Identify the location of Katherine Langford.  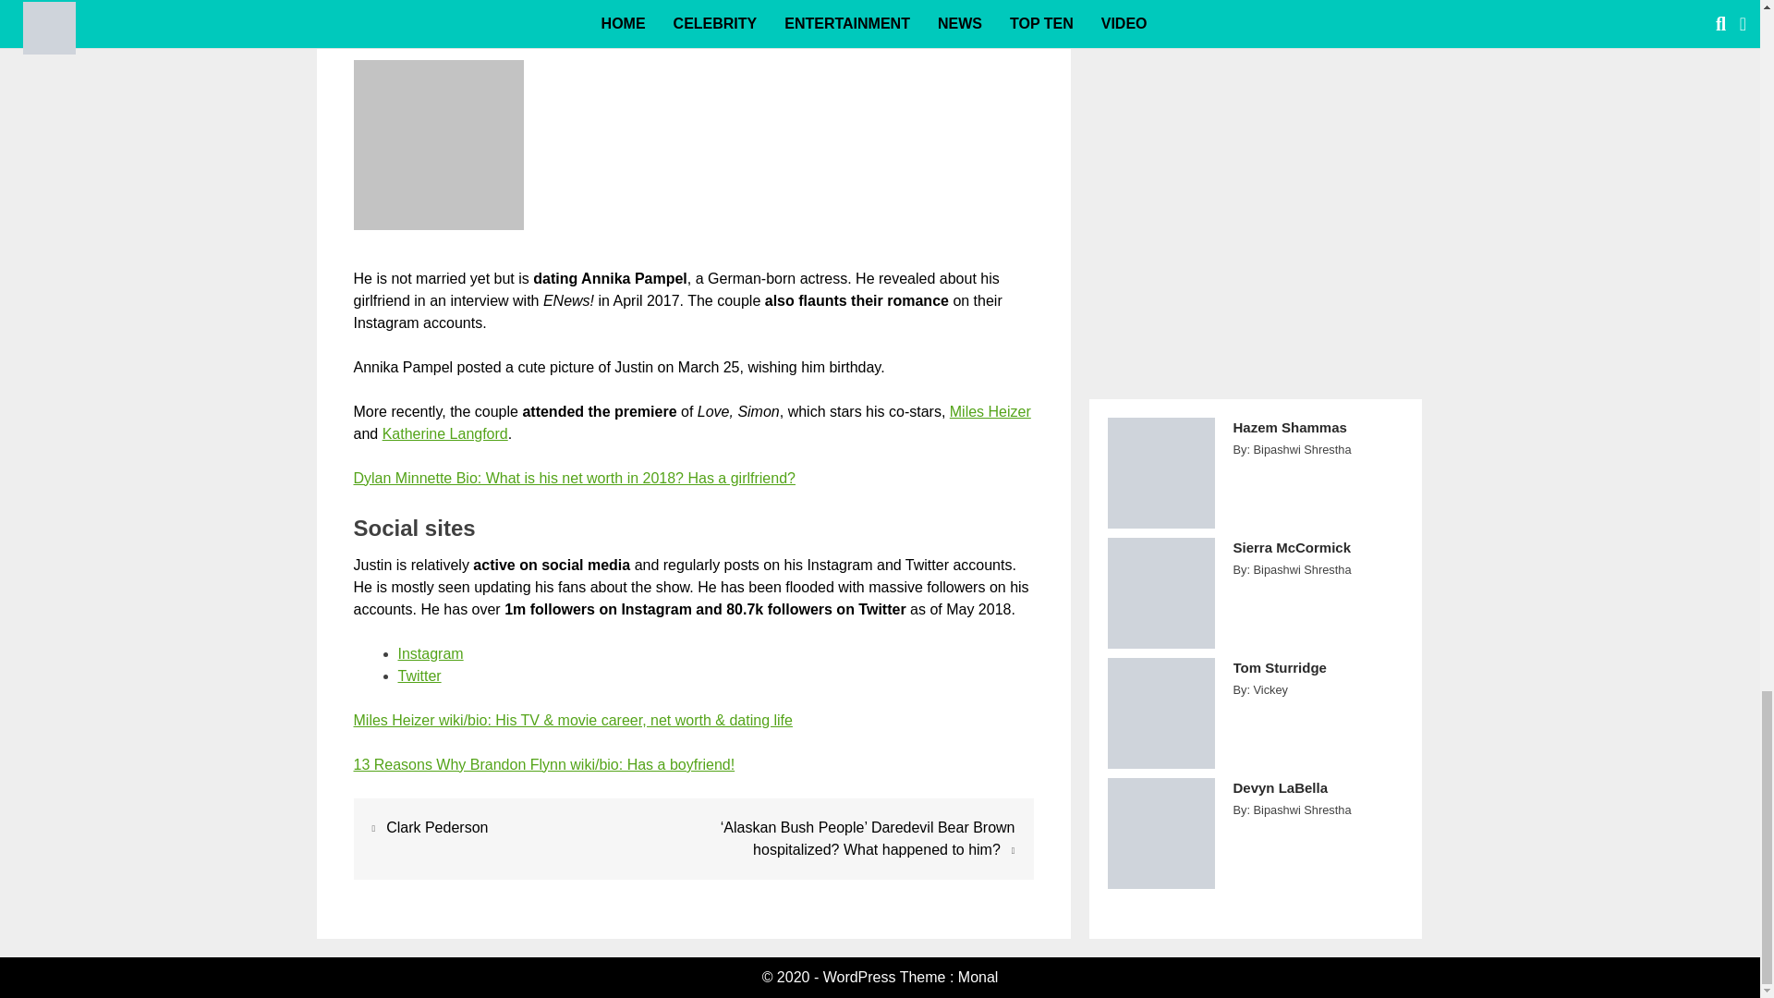
(445, 434).